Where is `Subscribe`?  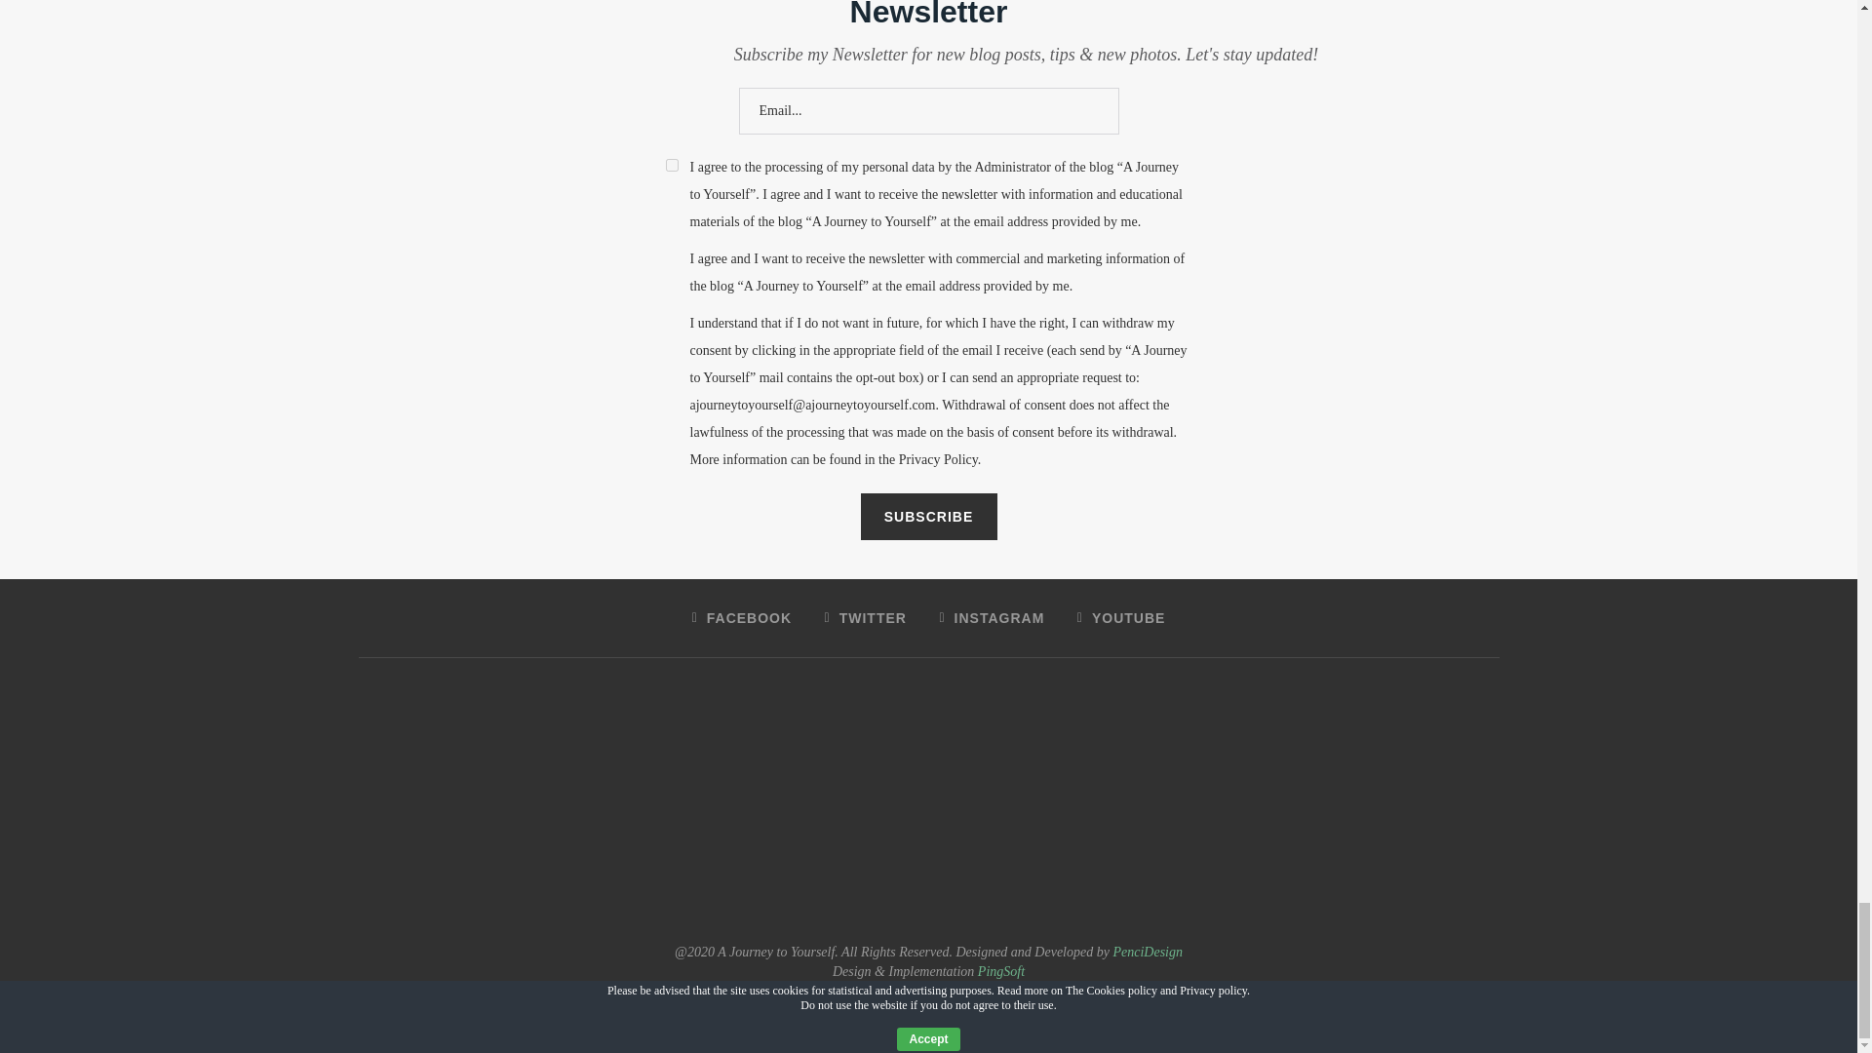
Subscribe is located at coordinates (927, 517).